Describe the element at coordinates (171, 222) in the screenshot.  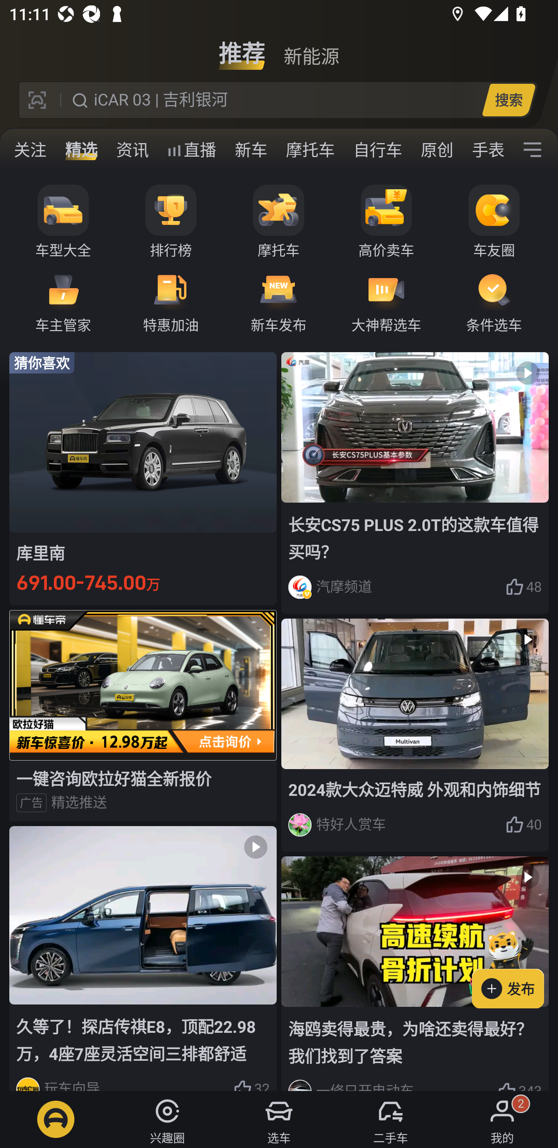
I see `排行榜` at that location.